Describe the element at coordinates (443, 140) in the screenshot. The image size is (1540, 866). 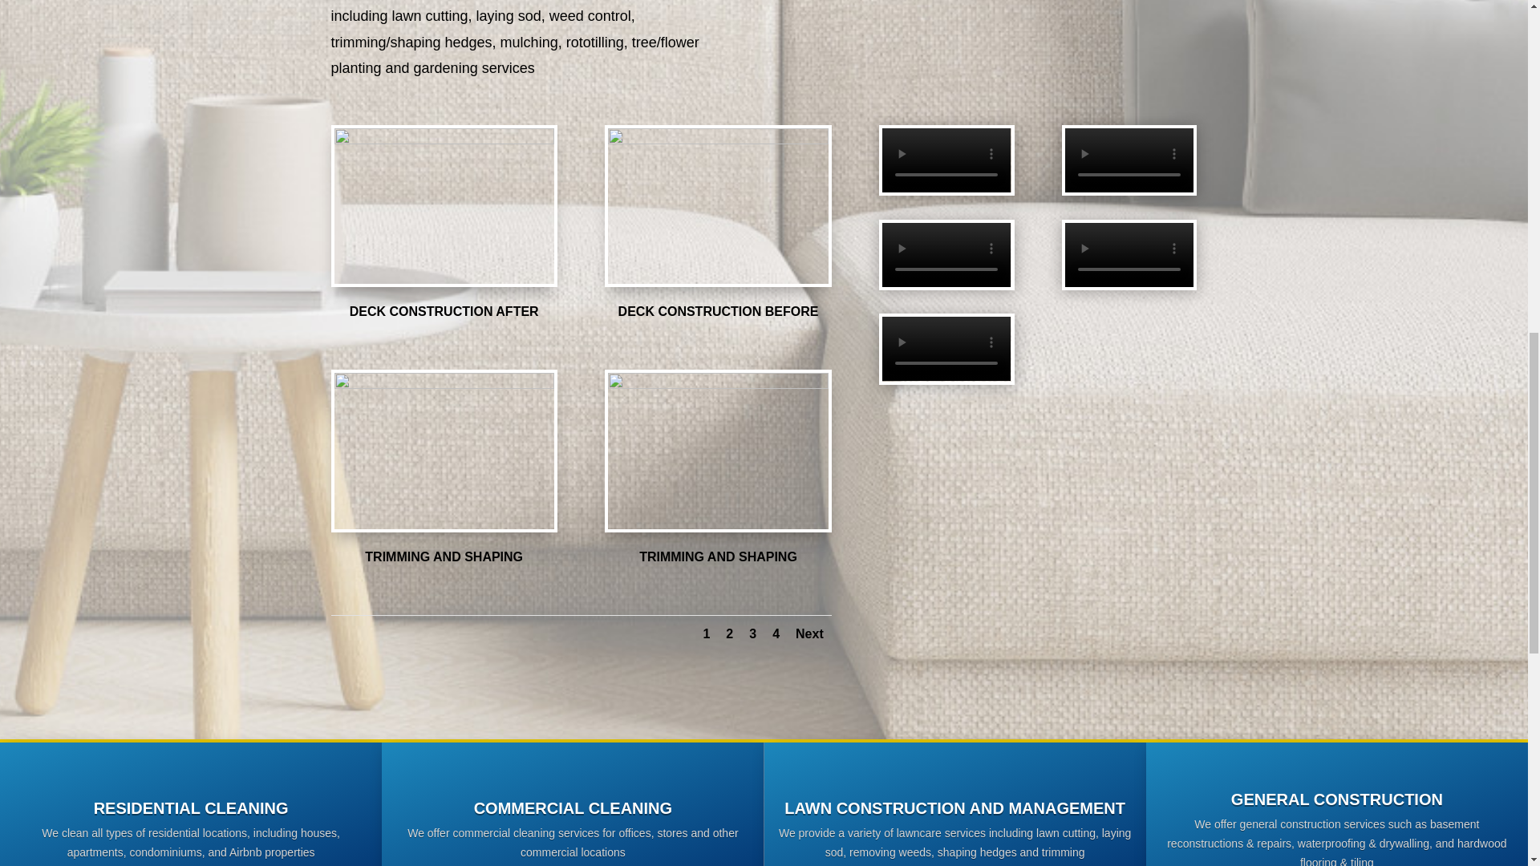
I see `Deck Construction After` at that location.